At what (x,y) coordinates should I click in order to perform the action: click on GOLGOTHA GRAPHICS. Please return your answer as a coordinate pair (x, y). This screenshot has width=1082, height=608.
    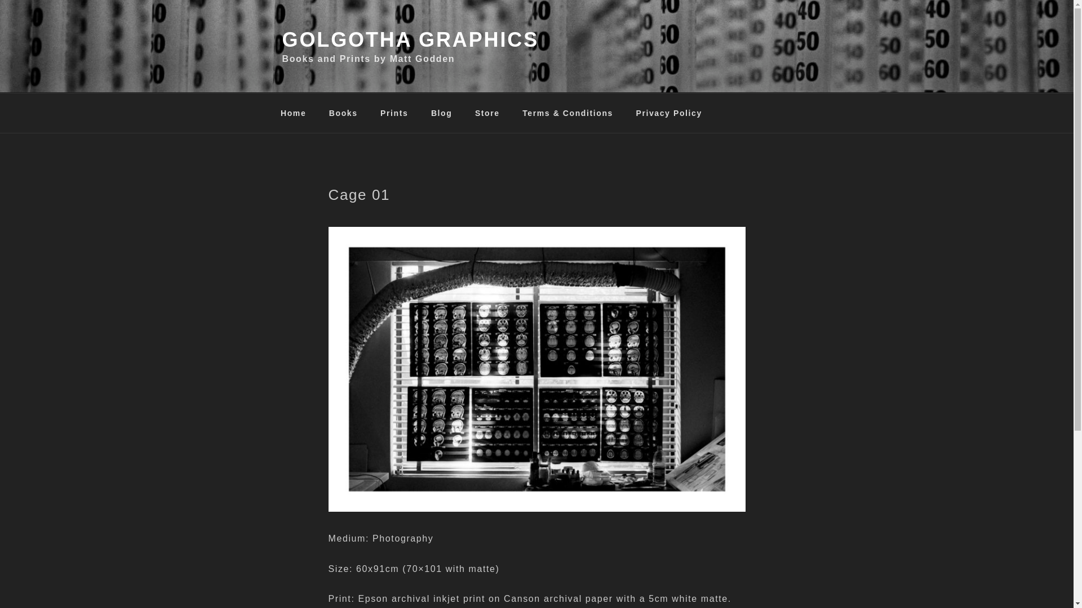
    Looking at the image, I should click on (410, 39).